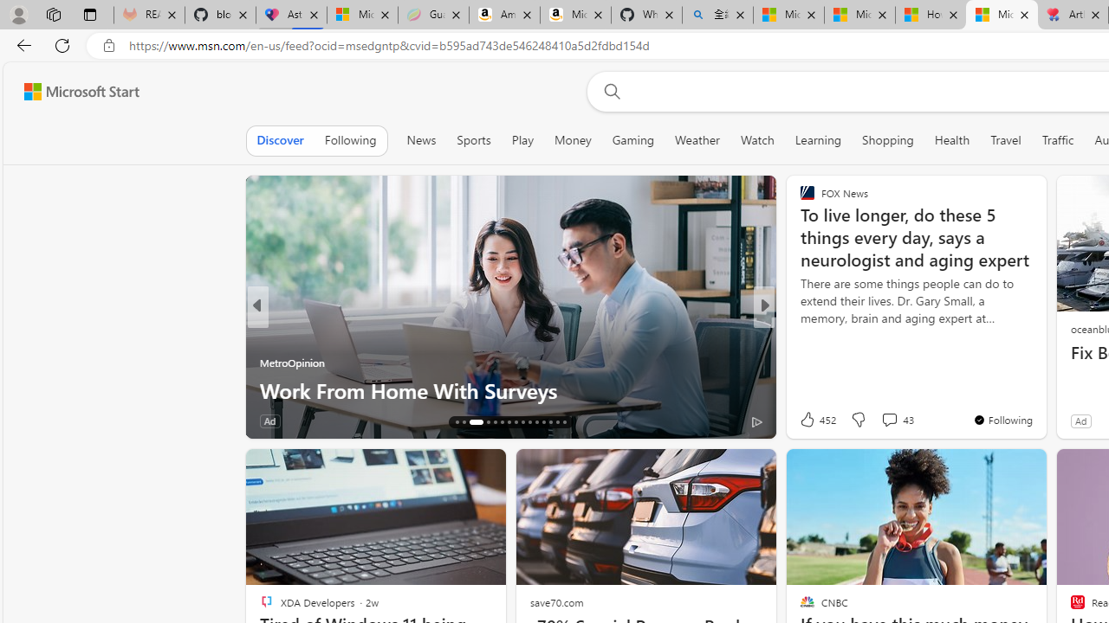 This screenshot has height=623, width=1109. Describe the element at coordinates (350, 140) in the screenshot. I see `Following` at that location.